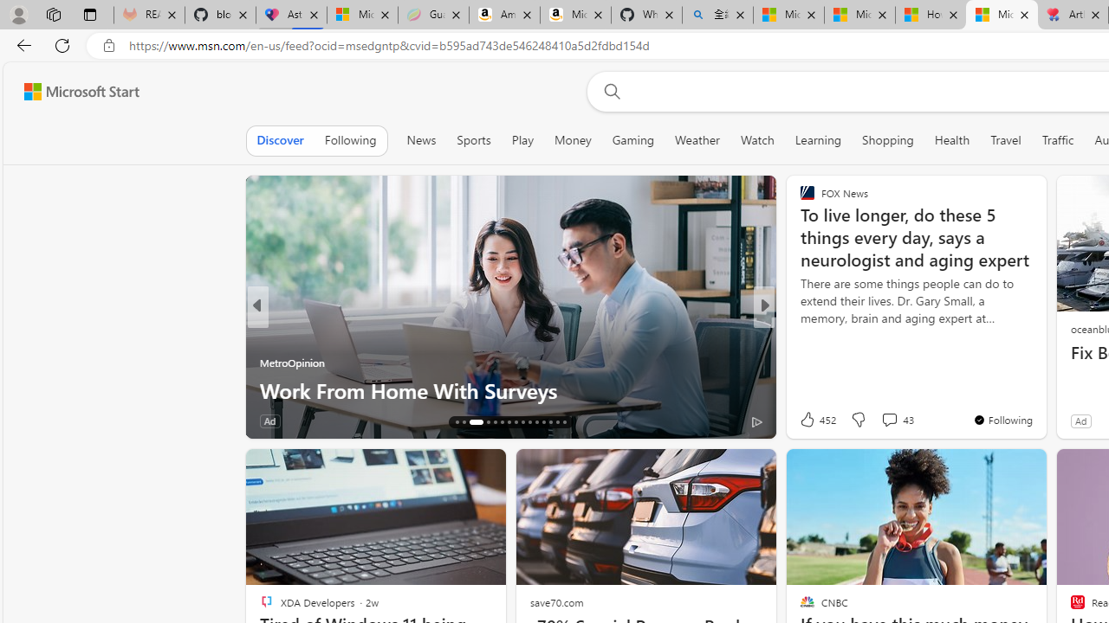 This screenshot has height=623, width=1109. Describe the element at coordinates (350, 140) in the screenshot. I see `Following` at that location.